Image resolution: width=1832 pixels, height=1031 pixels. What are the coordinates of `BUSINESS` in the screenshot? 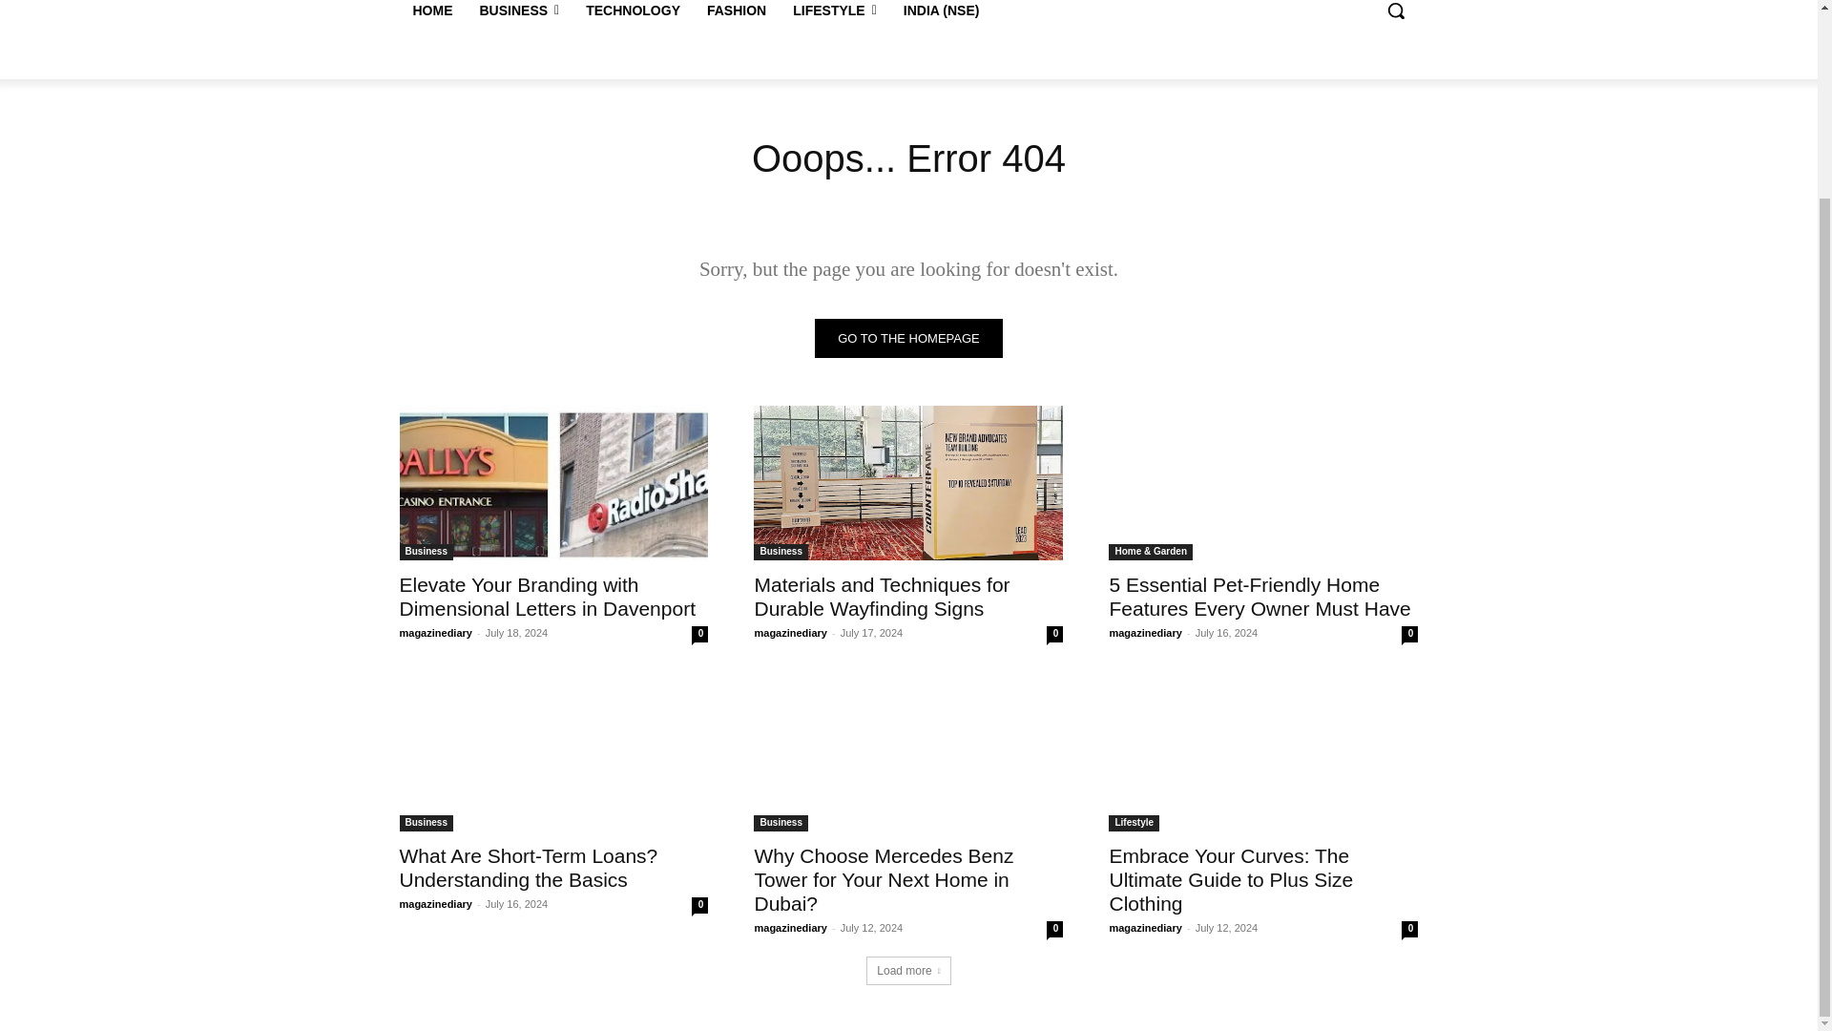 It's located at (518, 16).